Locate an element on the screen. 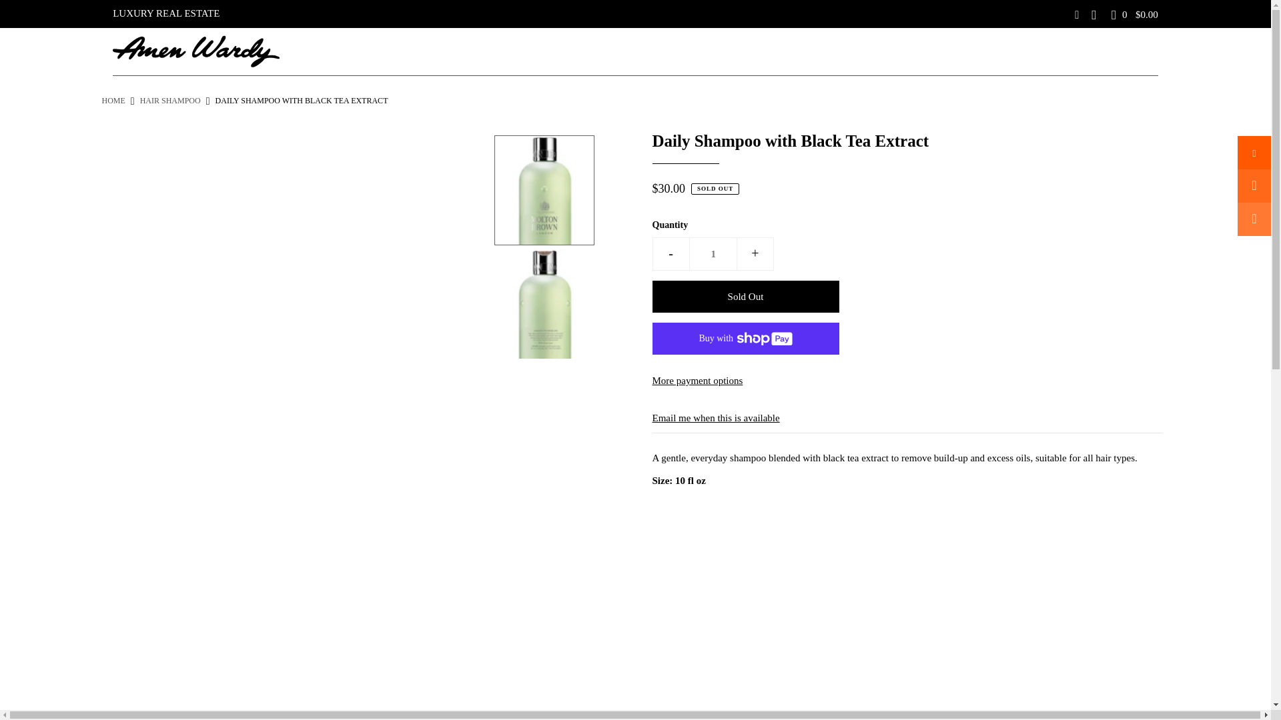  LUXURY REAL ESTATE is located at coordinates (165, 13).